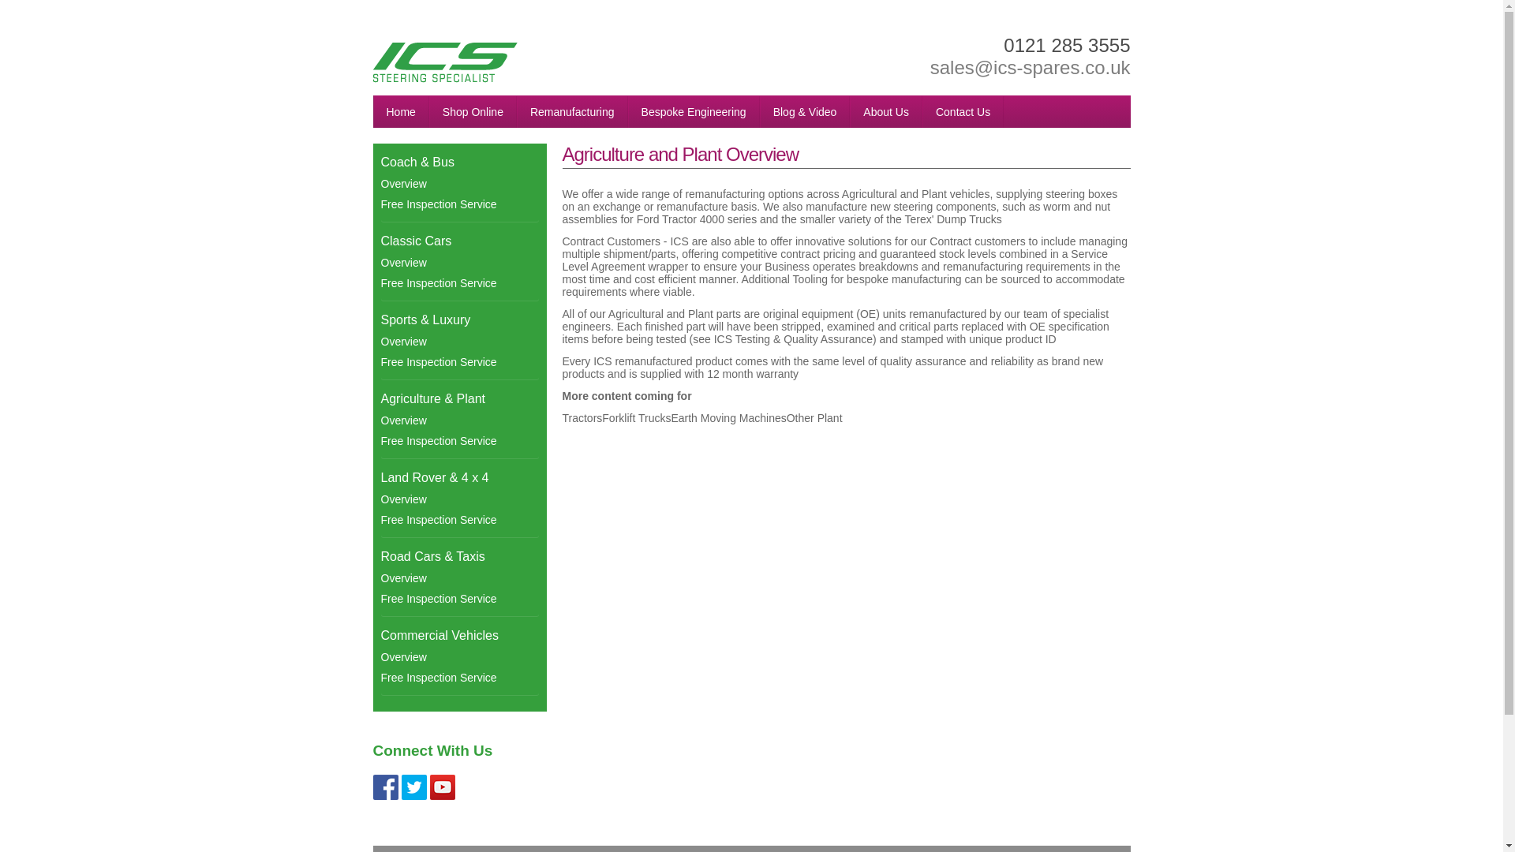 This screenshot has width=1515, height=852. What do you see at coordinates (458, 342) in the screenshot?
I see `Overview` at bounding box center [458, 342].